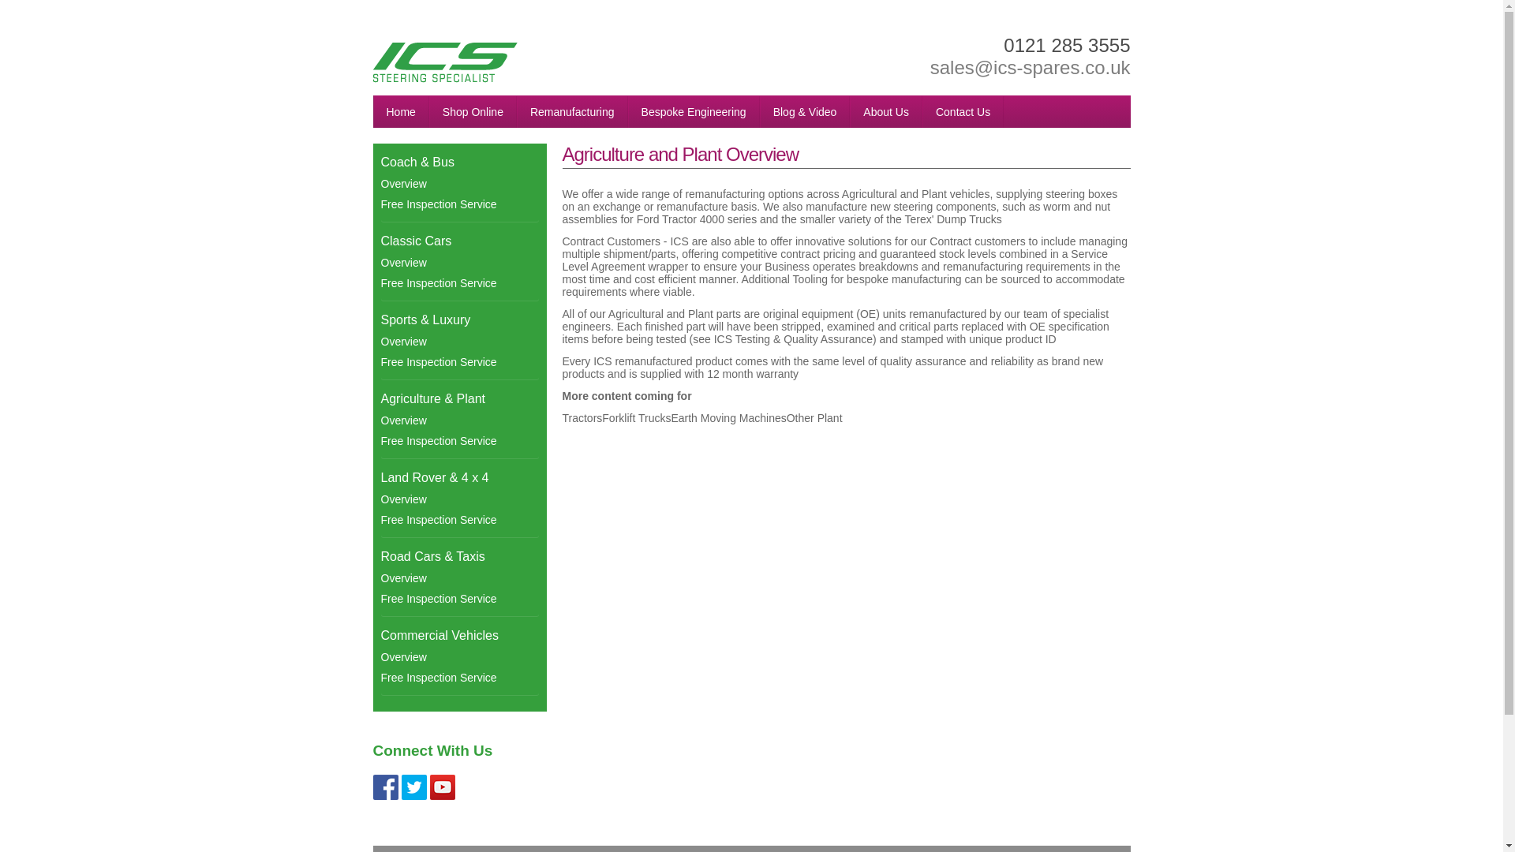 This screenshot has width=1515, height=852. What do you see at coordinates (458, 342) in the screenshot?
I see `Overview` at bounding box center [458, 342].